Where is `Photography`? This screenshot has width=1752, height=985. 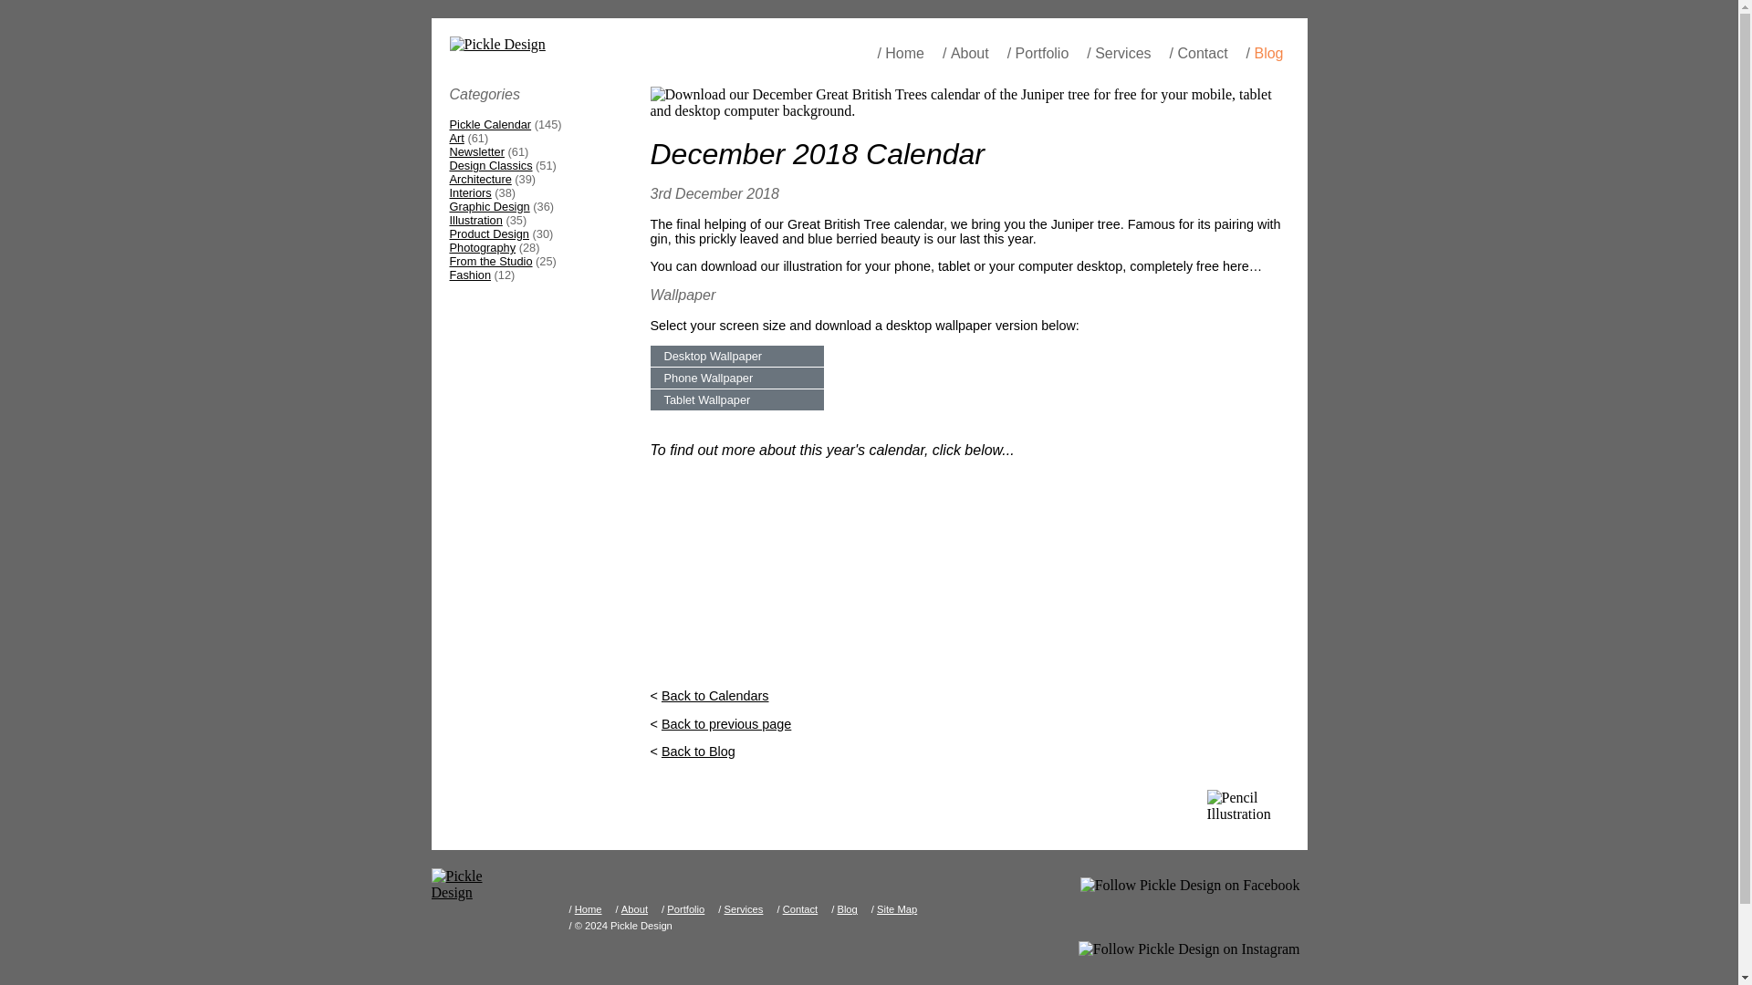
Photography is located at coordinates (482, 246).